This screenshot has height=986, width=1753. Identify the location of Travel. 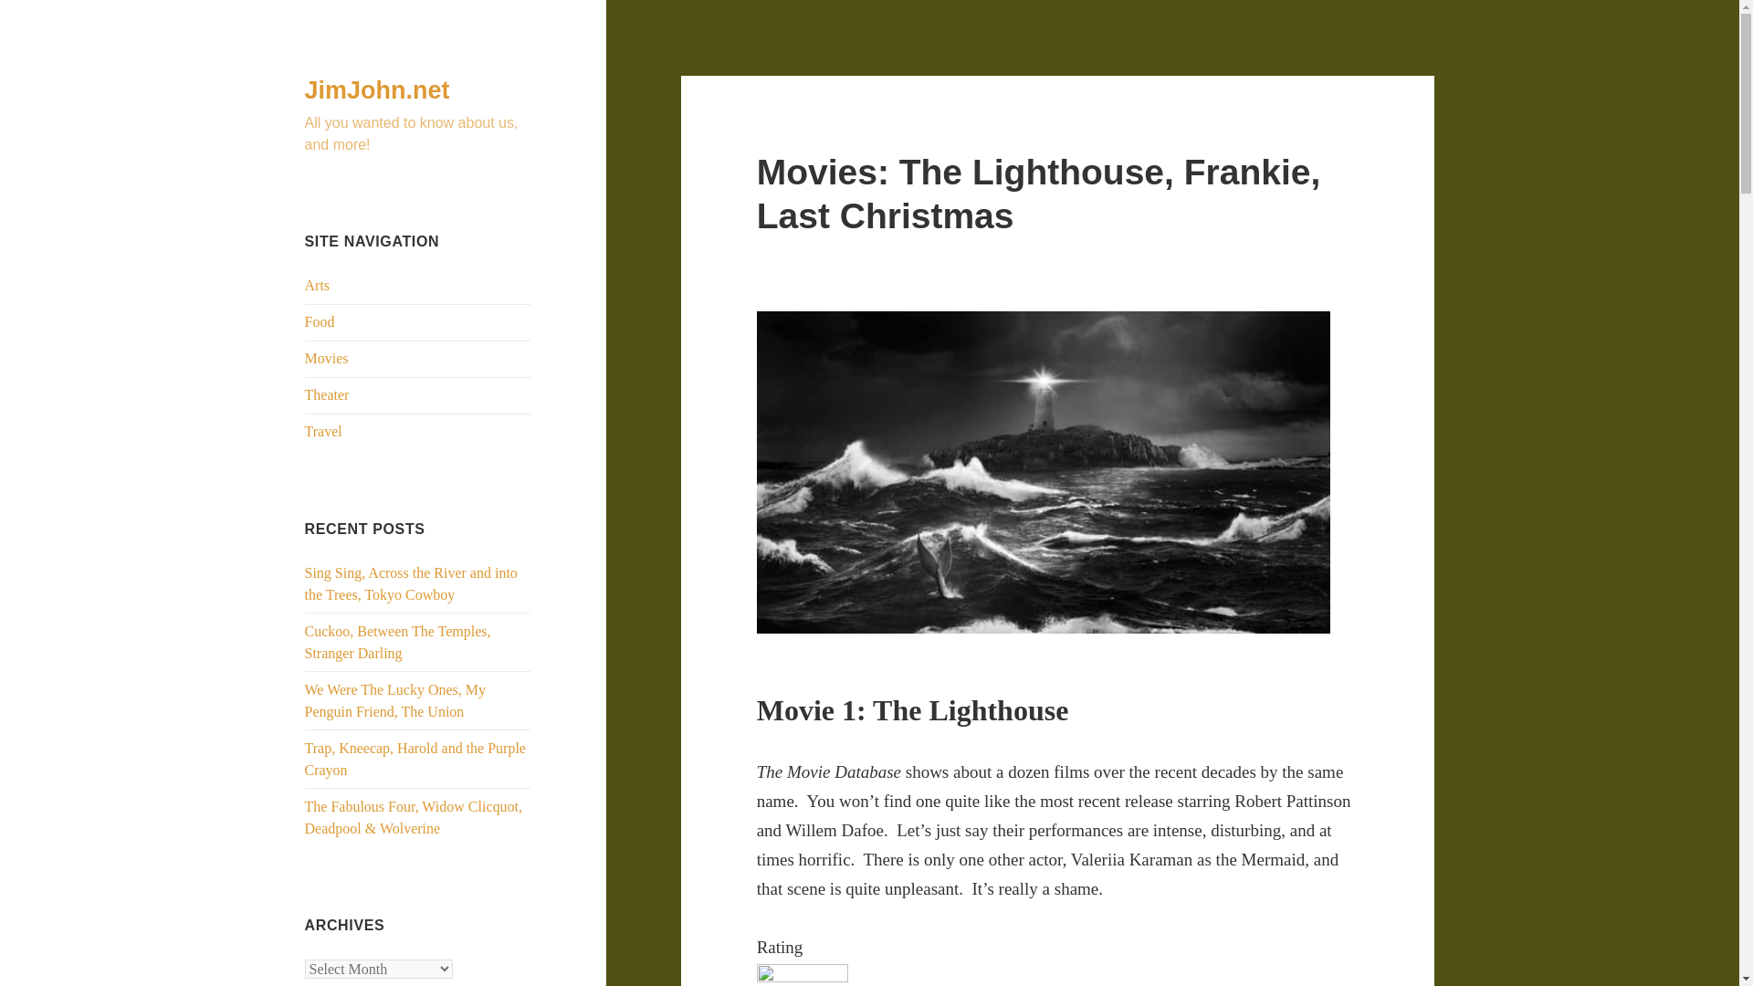
(323, 431).